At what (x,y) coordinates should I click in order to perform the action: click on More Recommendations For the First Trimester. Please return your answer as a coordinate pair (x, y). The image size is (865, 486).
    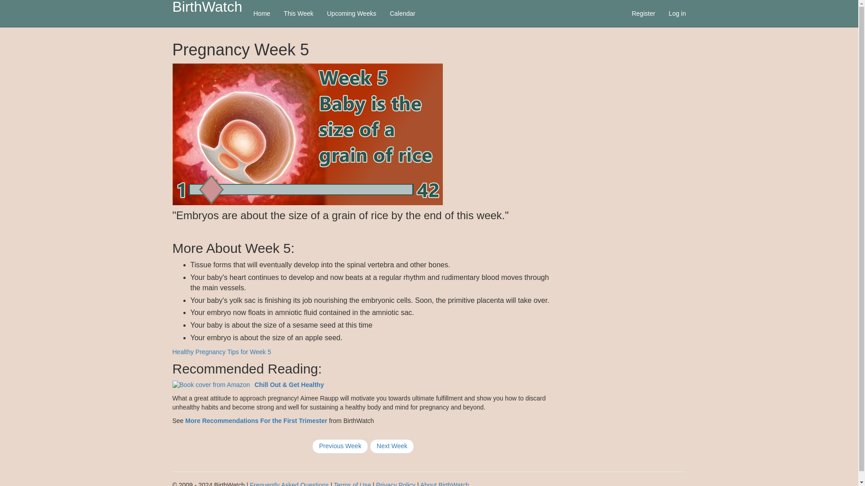
    Looking at the image, I should click on (256, 420).